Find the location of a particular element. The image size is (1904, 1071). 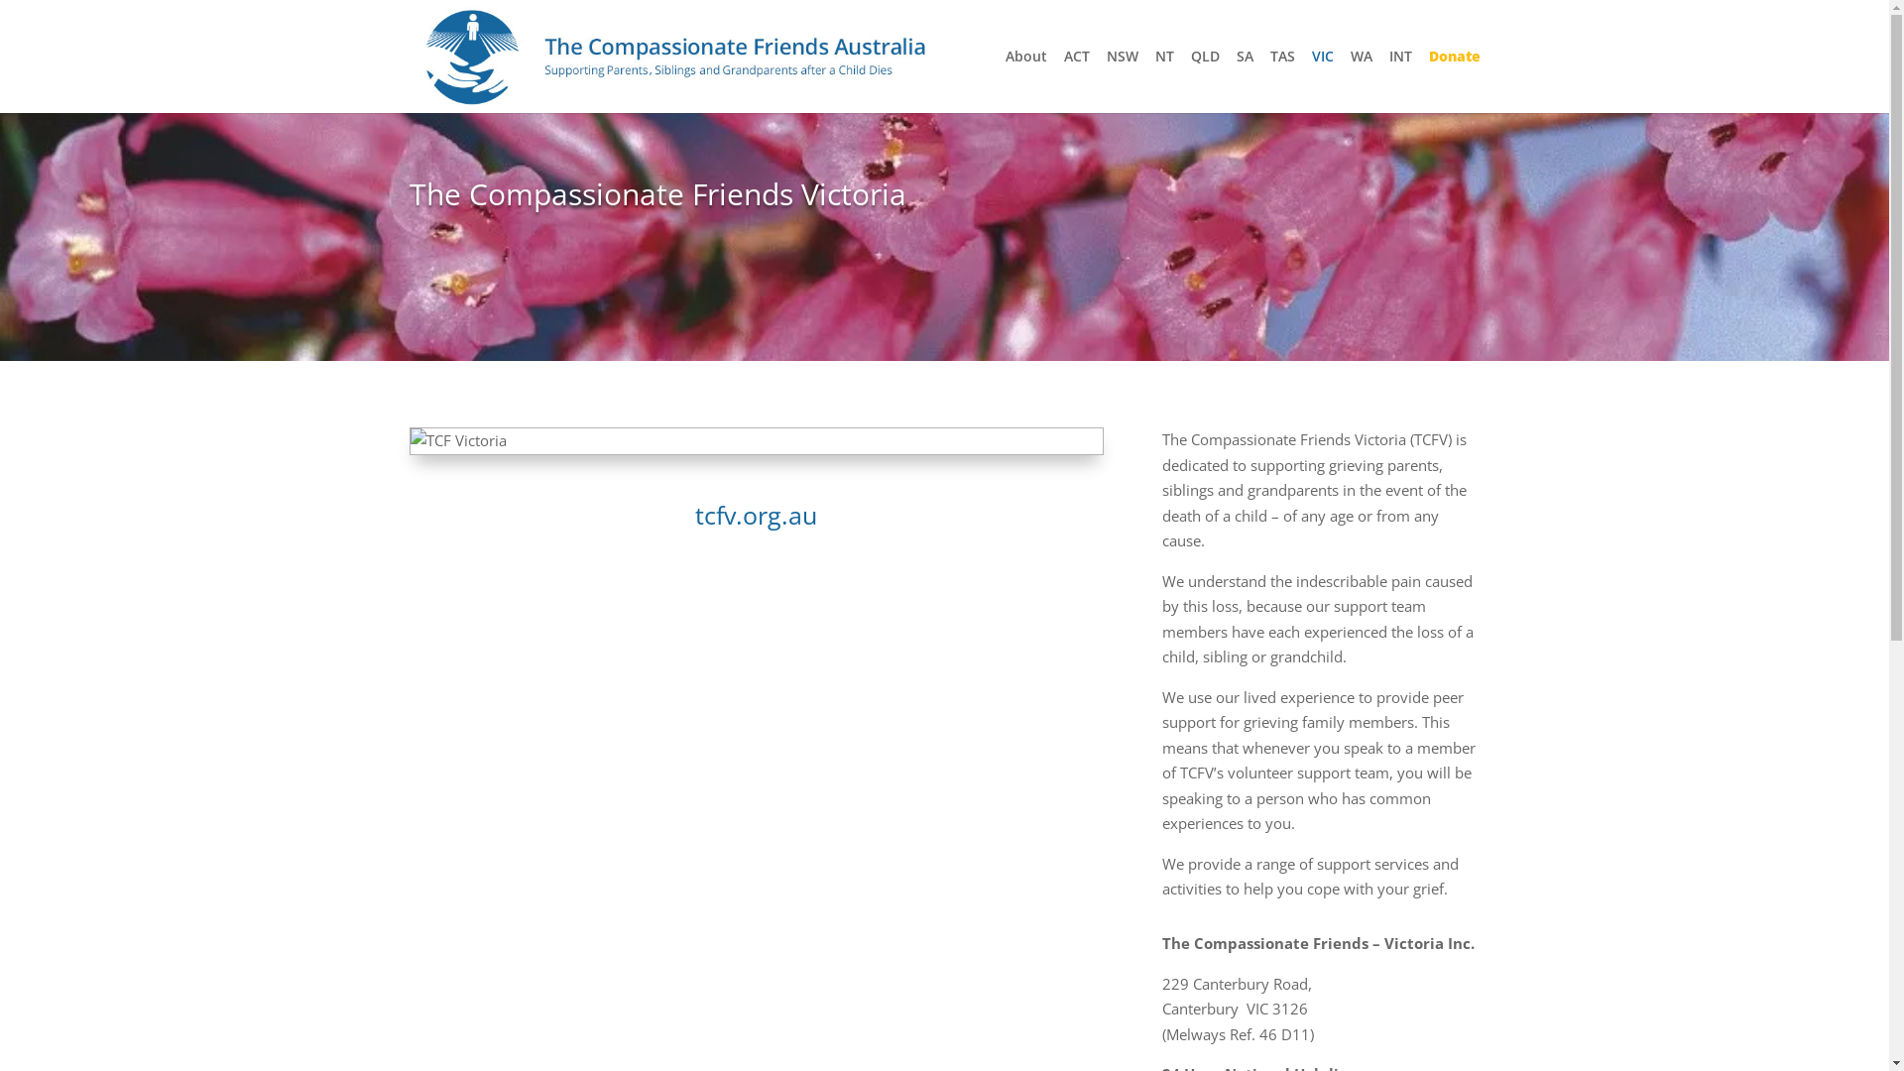

About is located at coordinates (1025, 81).